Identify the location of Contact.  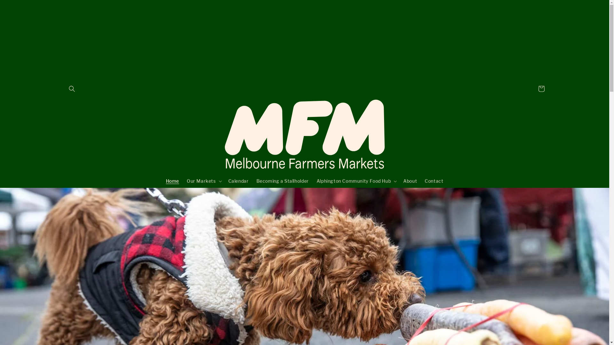
(434, 181).